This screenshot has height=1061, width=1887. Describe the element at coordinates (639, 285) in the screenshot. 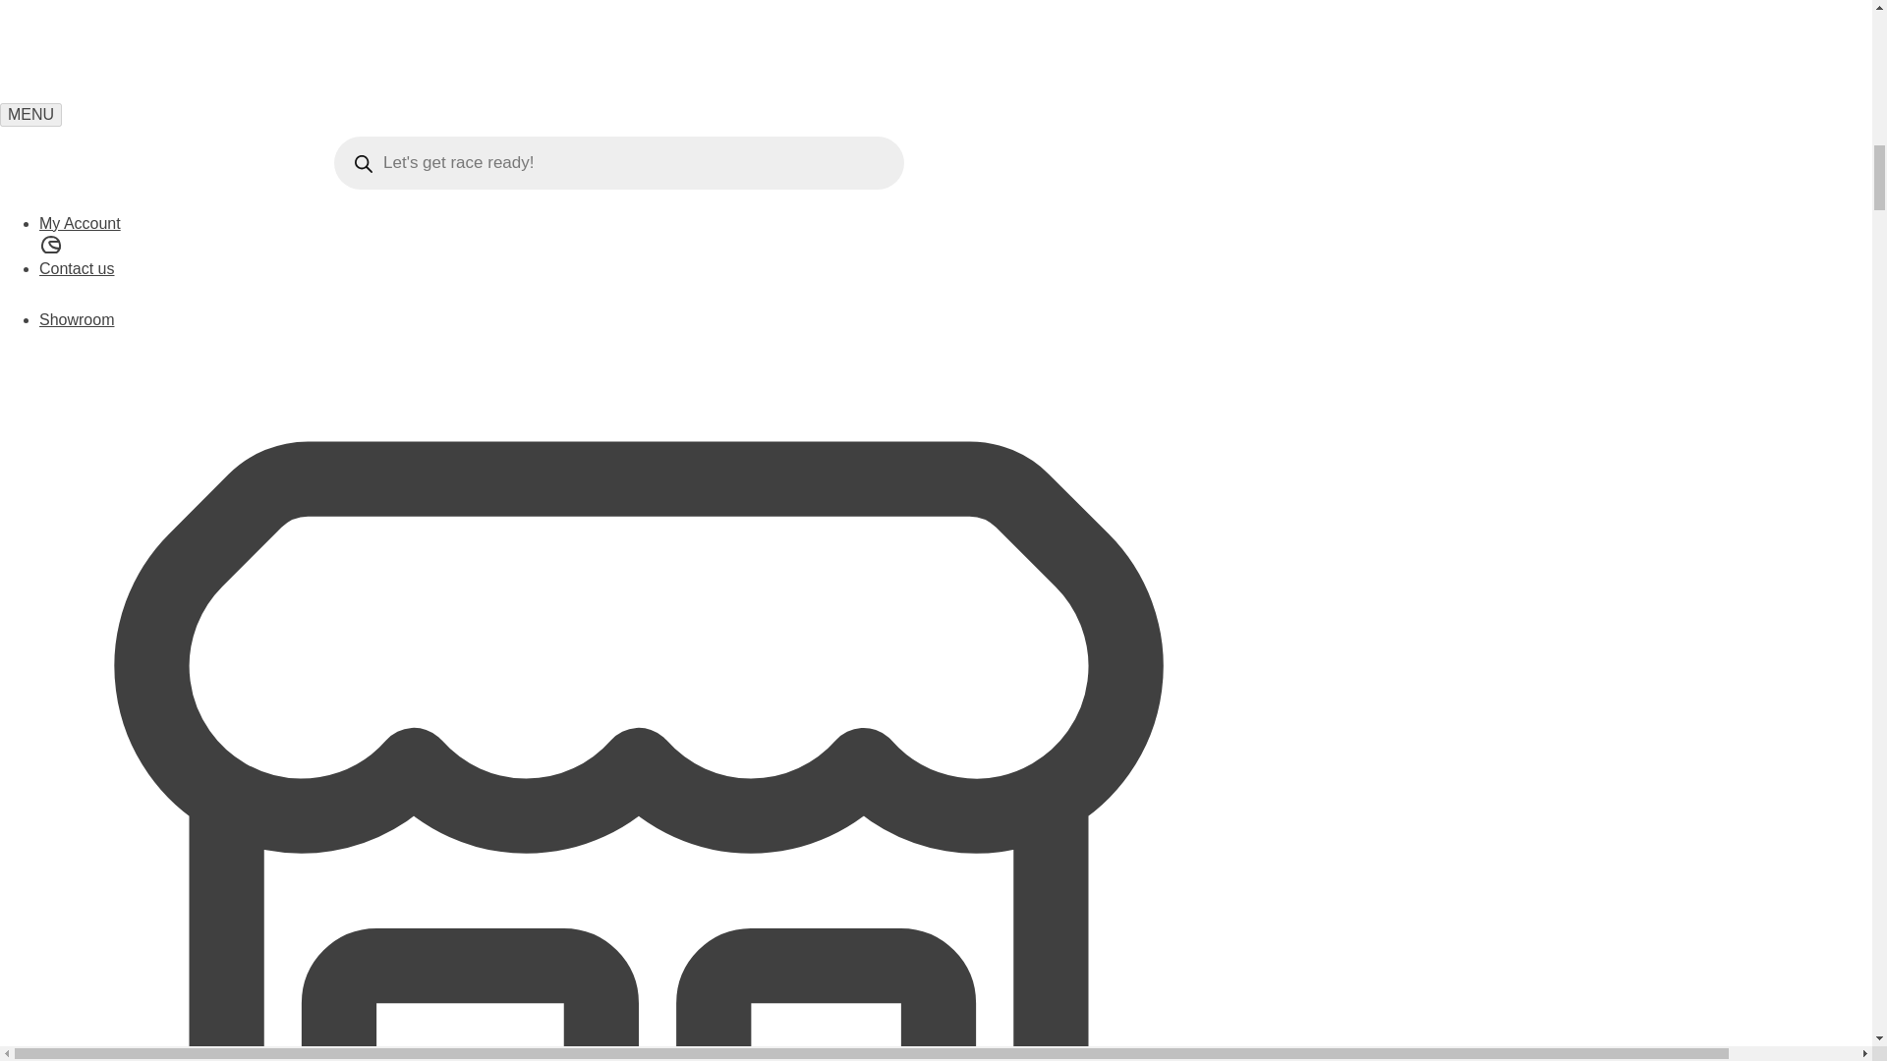

I see `Contact us` at that location.